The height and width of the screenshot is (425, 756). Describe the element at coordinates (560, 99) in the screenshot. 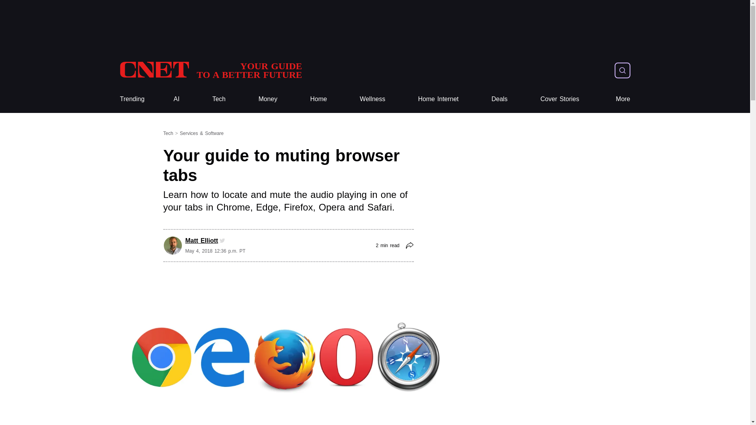

I see `Cover Stories` at that location.